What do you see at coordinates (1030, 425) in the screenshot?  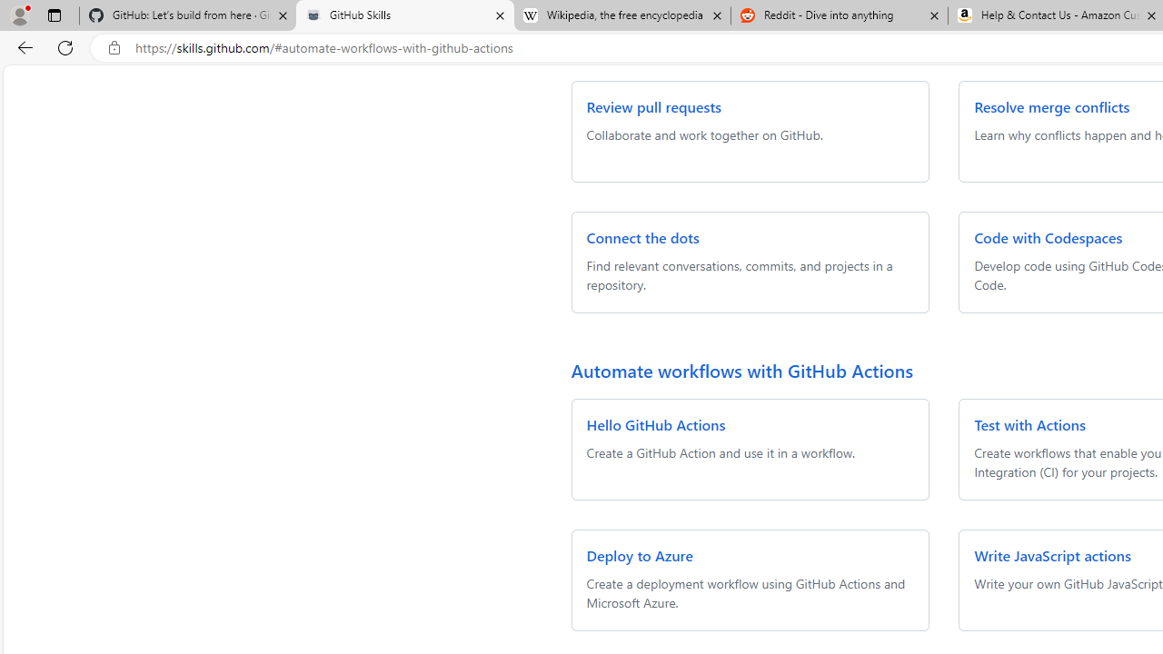 I see `Test with Actions` at bounding box center [1030, 425].